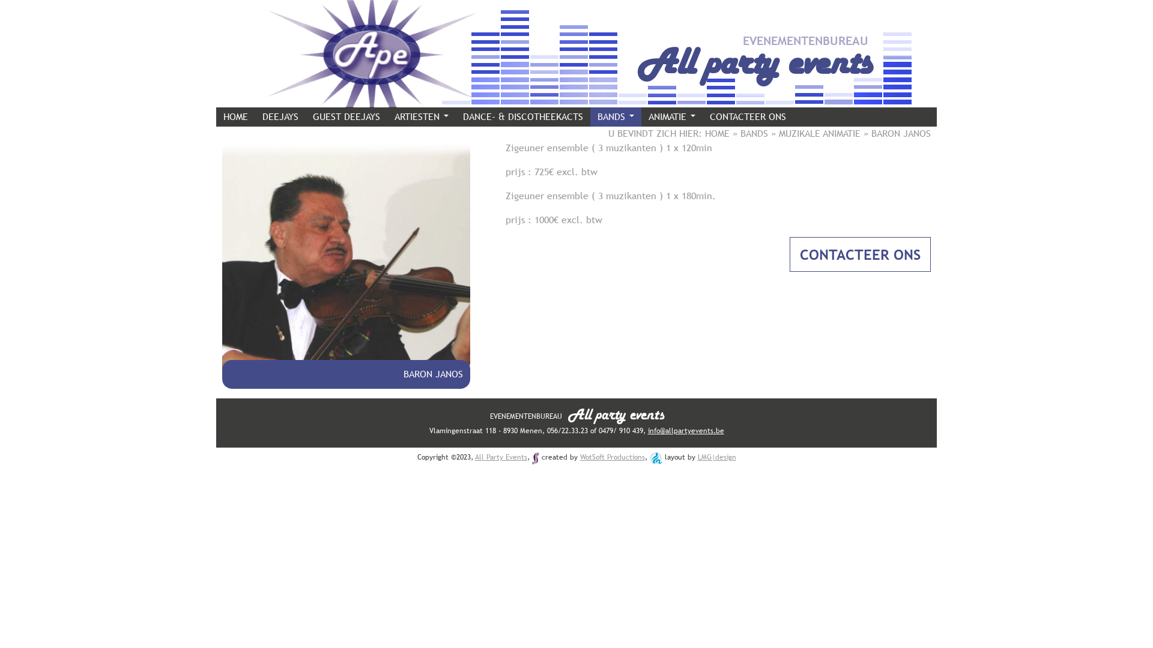 The width and height of the screenshot is (1153, 648). What do you see at coordinates (725, 137) in the screenshot?
I see `VOLWASSENEN EN SENIORENANIMATIE` at bounding box center [725, 137].